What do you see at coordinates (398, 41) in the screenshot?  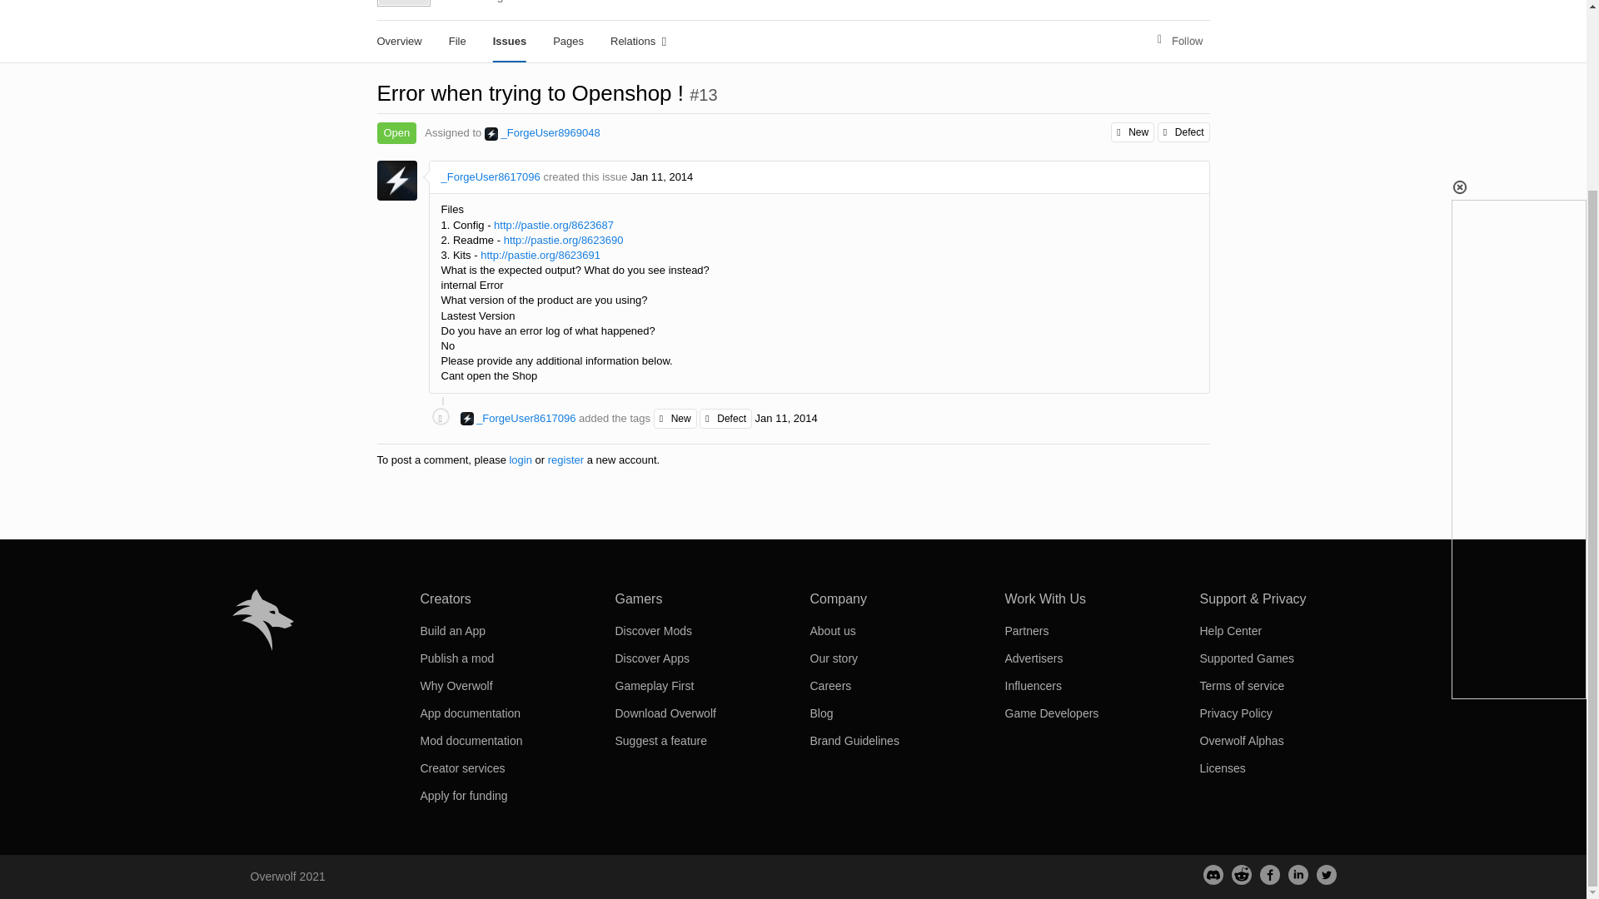 I see `Overview` at bounding box center [398, 41].